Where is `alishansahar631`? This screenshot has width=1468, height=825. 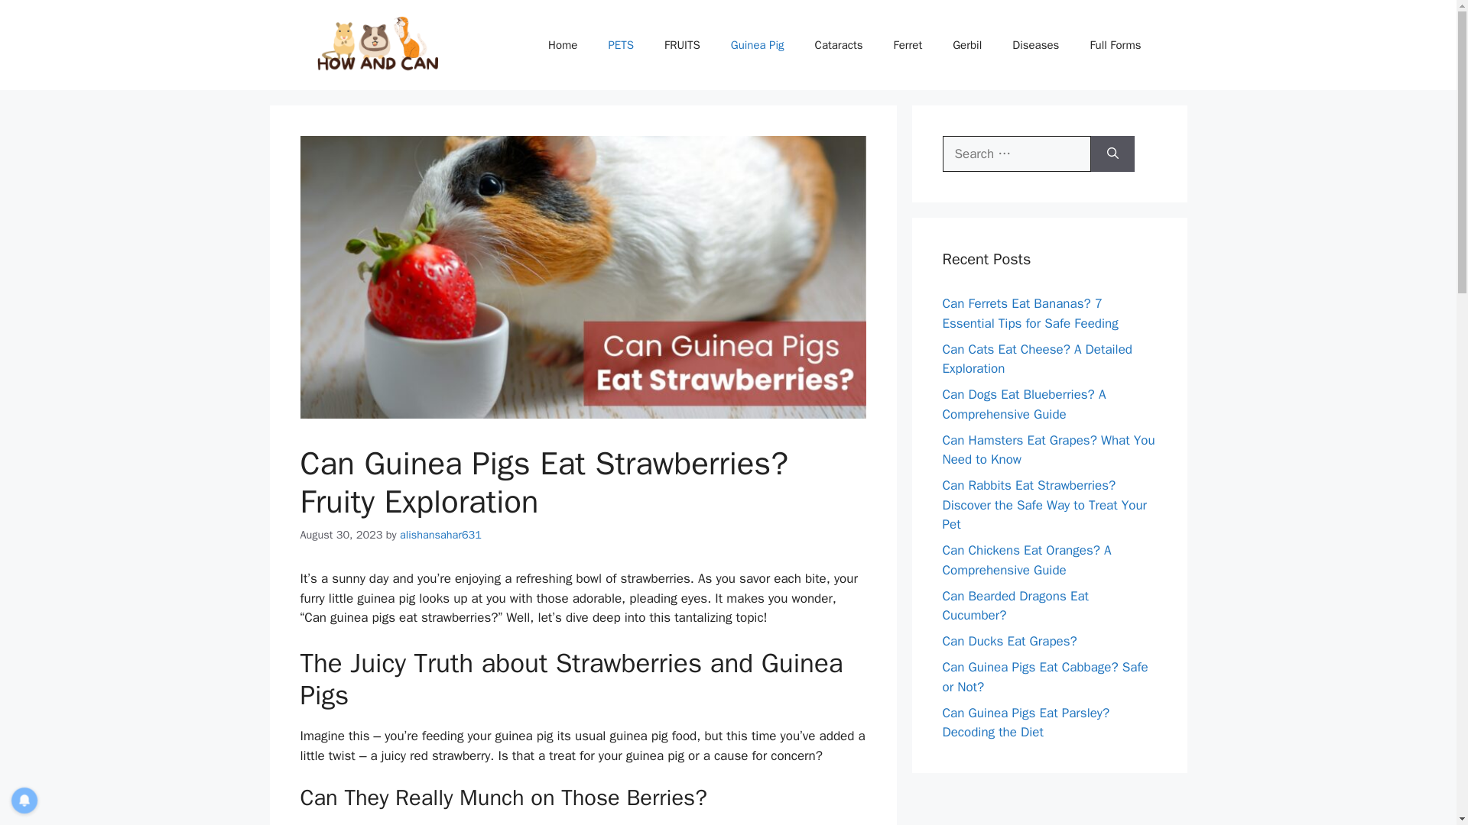
alishansahar631 is located at coordinates (440, 535).